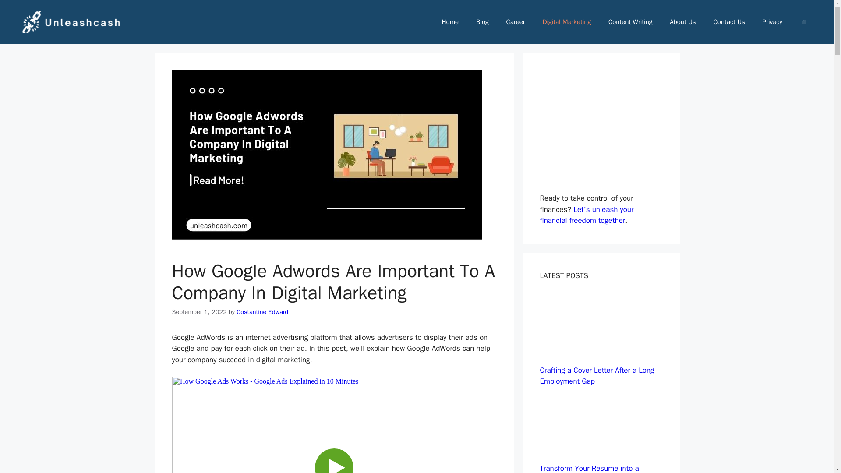 The width and height of the screenshot is (841, 473). I want to click on Digital Marketing, so click(567, 22).